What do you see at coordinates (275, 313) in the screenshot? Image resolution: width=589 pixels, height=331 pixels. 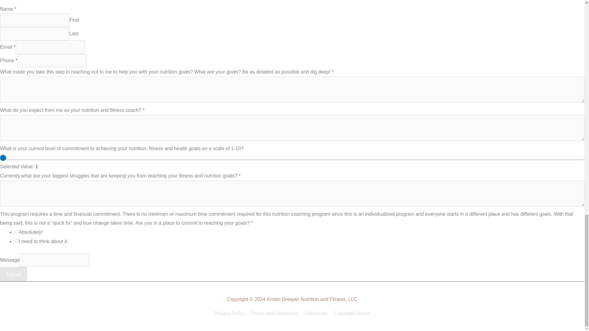 I see `Terms and Conditions` at bounding box center [275, 313].